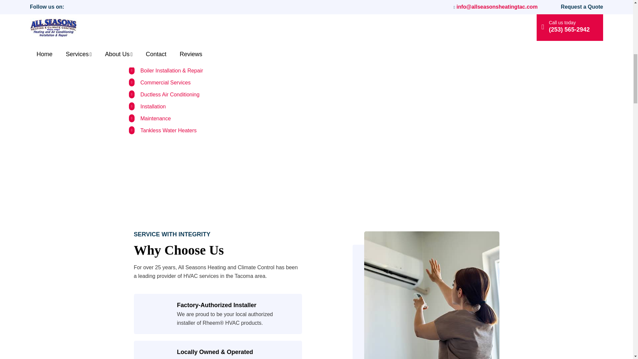 This screenshot has height=359, width=638. I want to click on Gallery, so click(137, 11).